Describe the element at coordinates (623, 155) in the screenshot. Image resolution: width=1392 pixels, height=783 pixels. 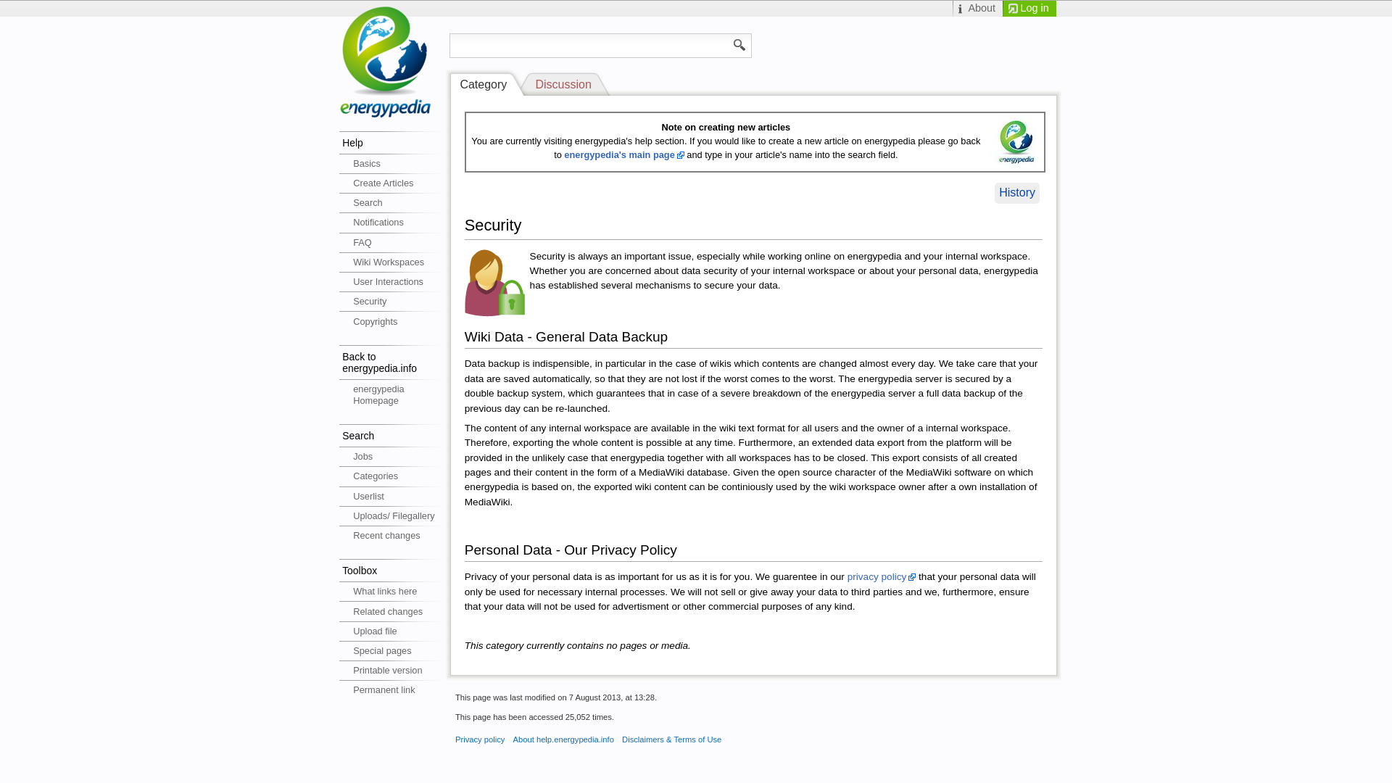
I see `energypedia's main page` at that location.